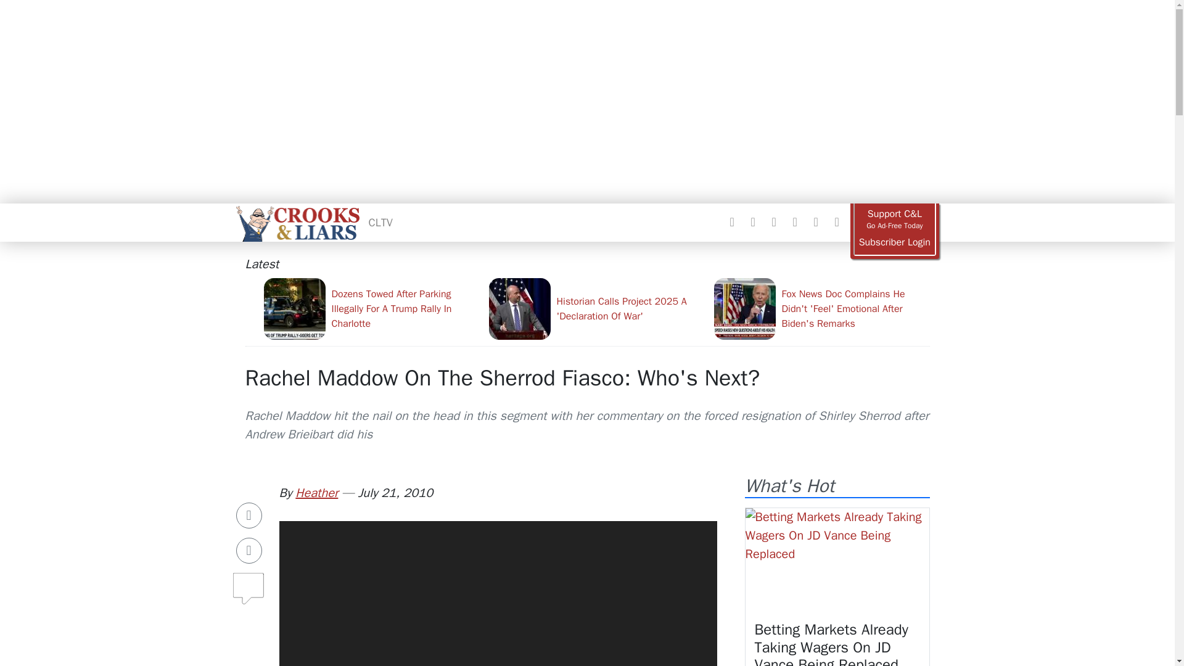 The width and height of the screenshot is (1184, 666). I want to click on Share on Twitter, so click(249, 550).